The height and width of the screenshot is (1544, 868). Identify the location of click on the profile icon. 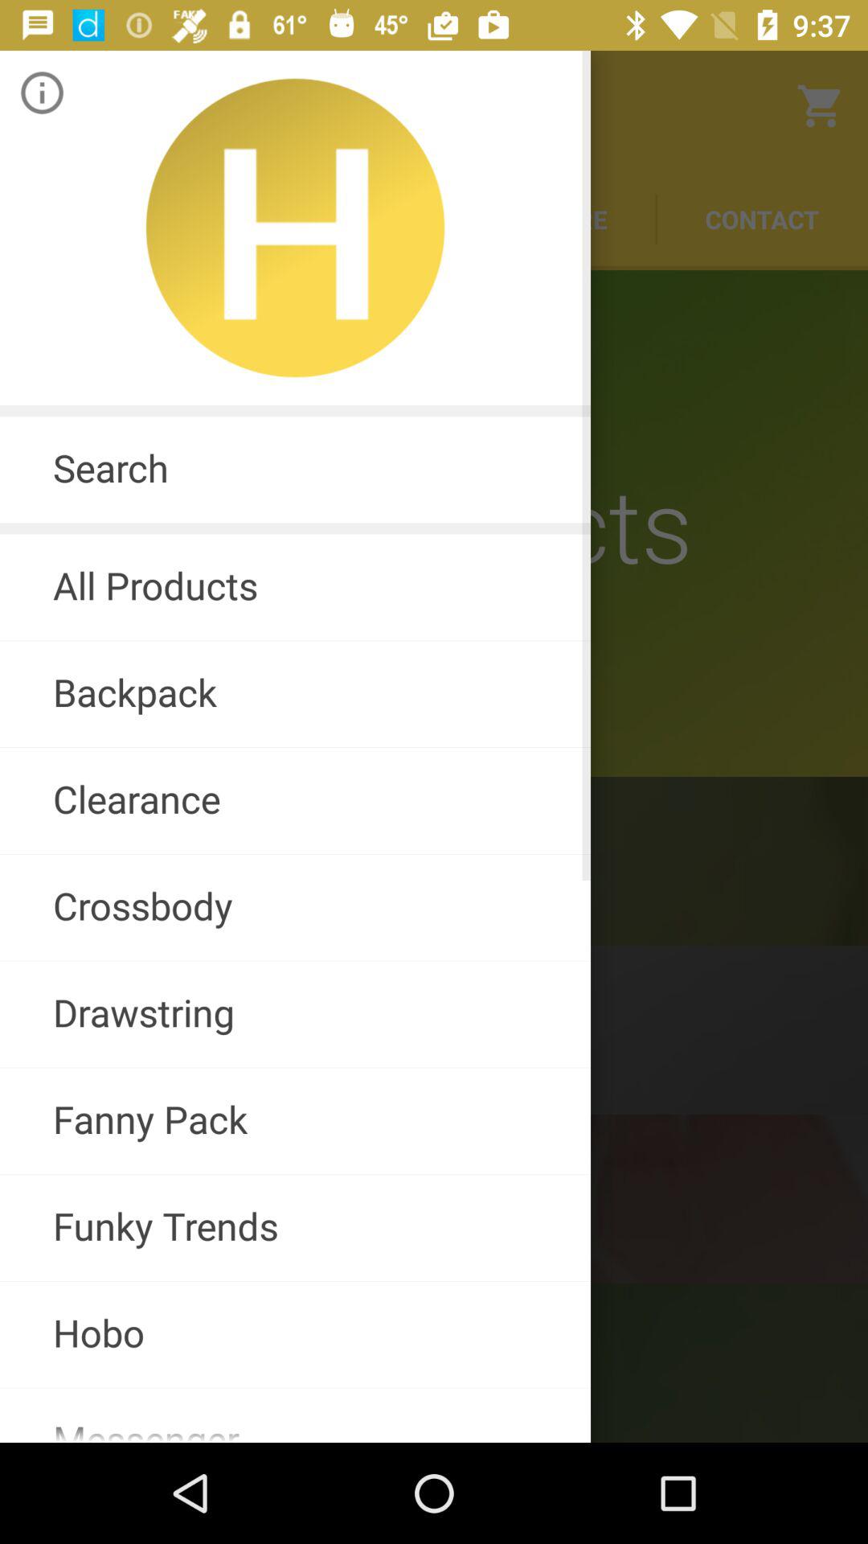
(294, 228).